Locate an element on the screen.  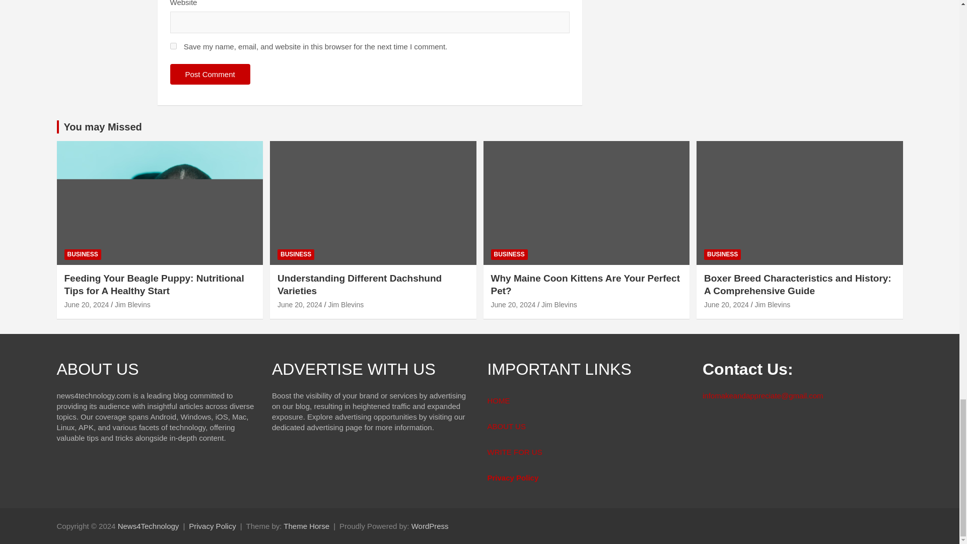
News4Technology is located at coordinates (148, 526).